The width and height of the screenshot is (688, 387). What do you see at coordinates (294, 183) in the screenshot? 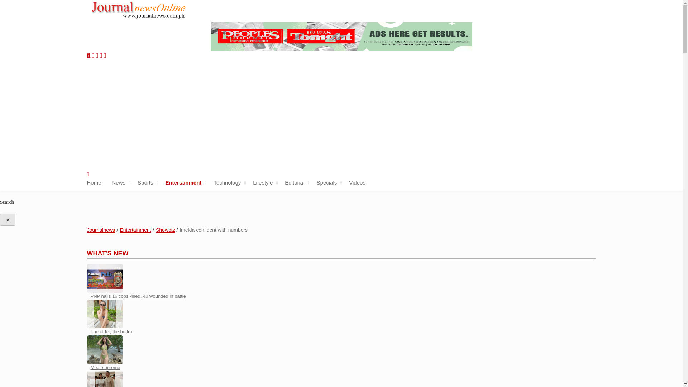
I see `Editorial` at bounding box center [294, 183].